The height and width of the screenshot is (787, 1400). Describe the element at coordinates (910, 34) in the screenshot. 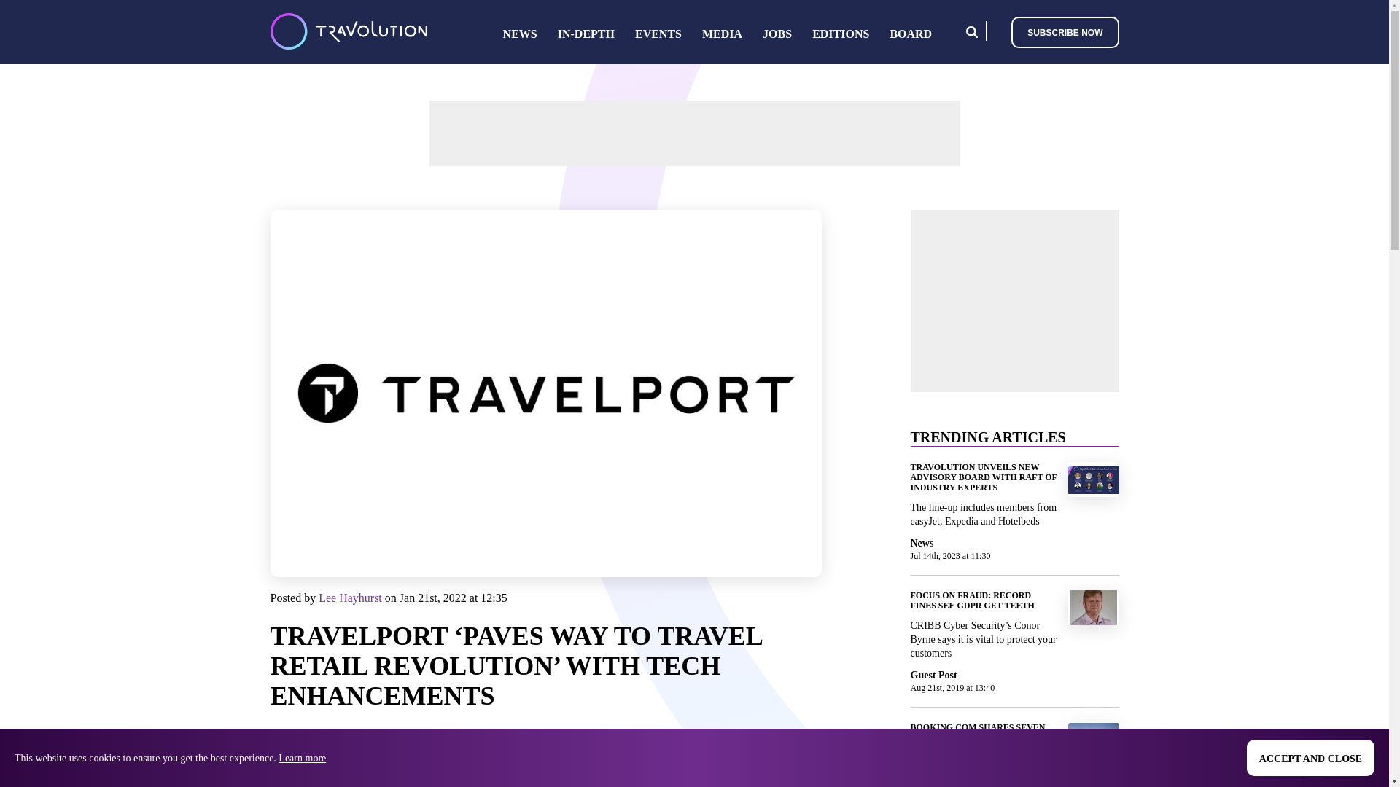

I see `Board` at that location.